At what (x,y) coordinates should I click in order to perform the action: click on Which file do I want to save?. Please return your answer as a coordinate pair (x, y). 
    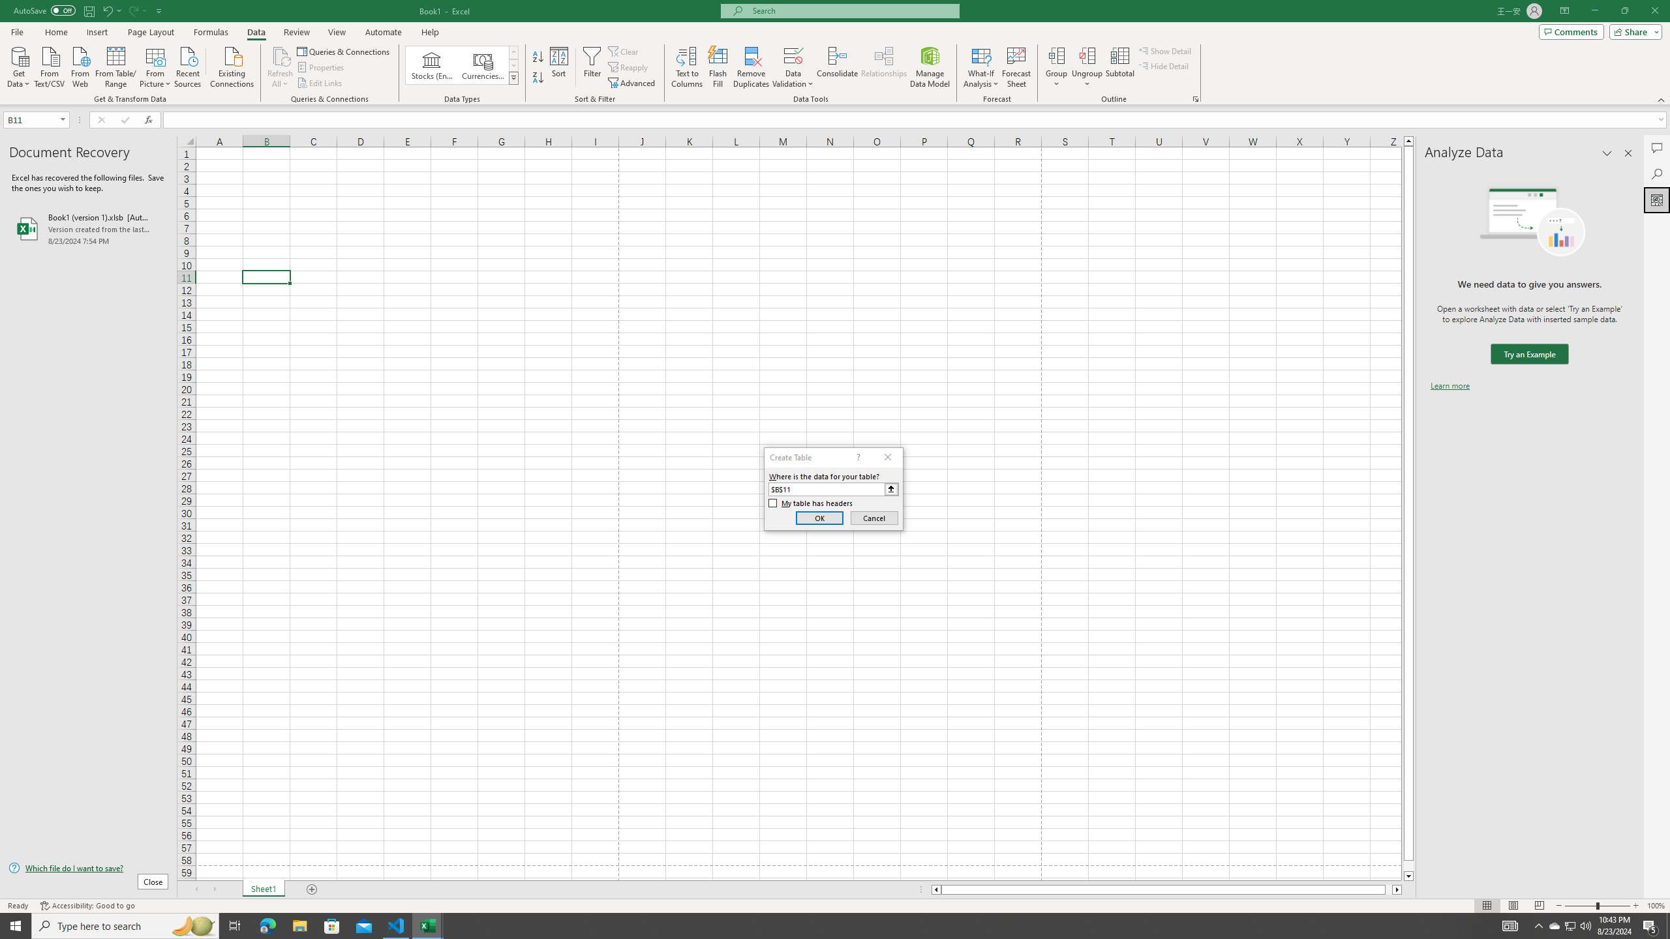
    Looking at the image, I should click on (88, 869).